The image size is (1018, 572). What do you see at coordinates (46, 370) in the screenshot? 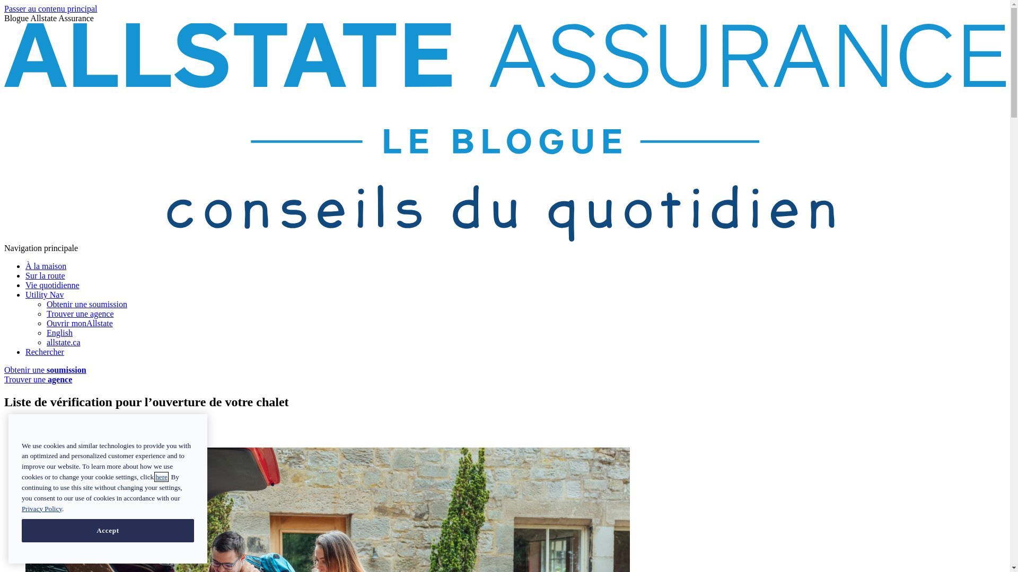
I see `Obtenir une soumission` at bounding box center [46, 370].